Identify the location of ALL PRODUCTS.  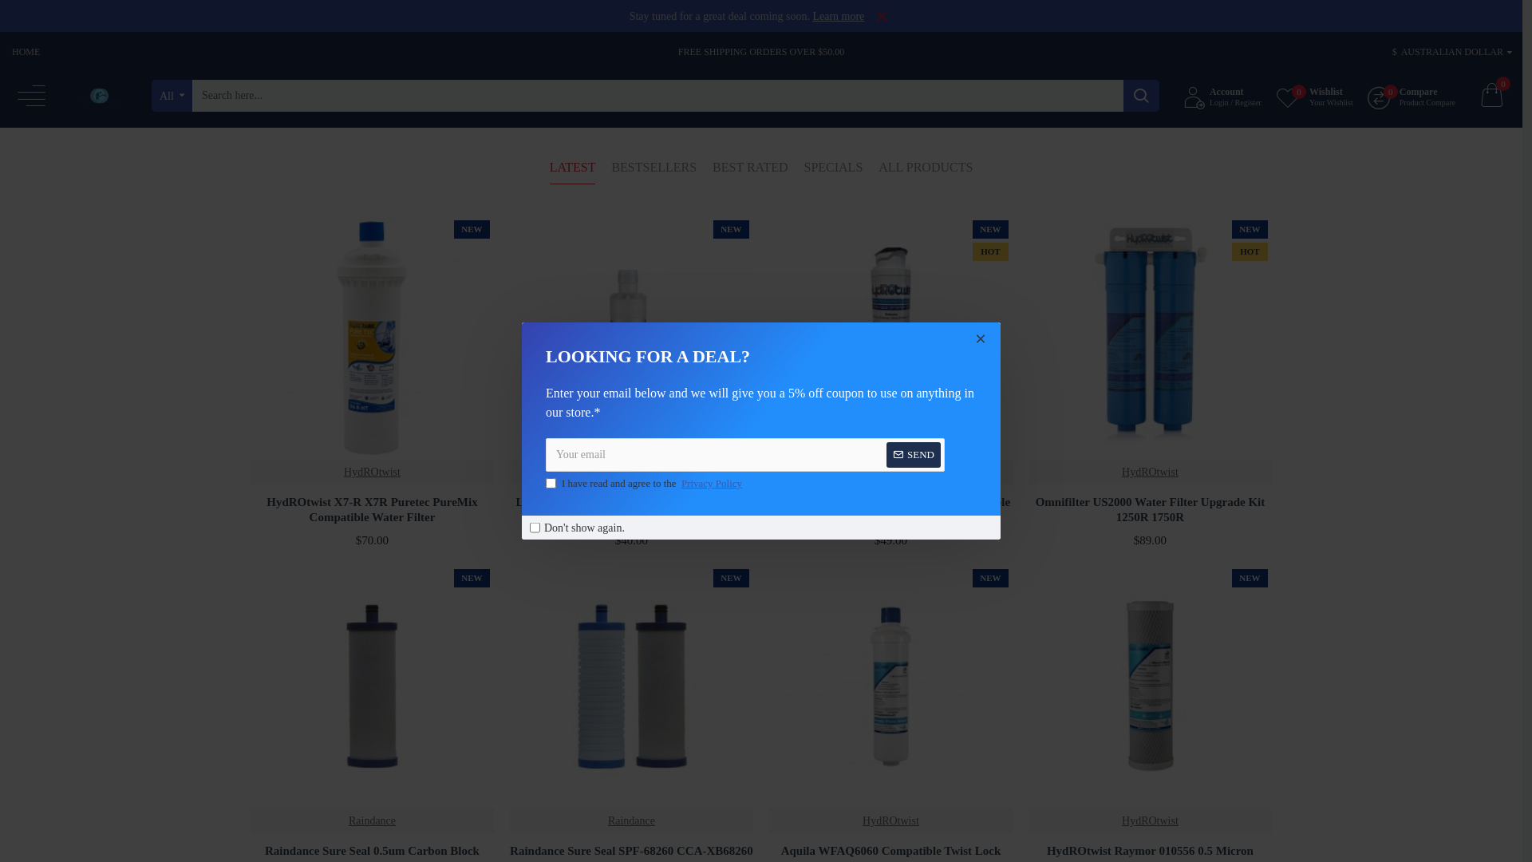
(926, 172).